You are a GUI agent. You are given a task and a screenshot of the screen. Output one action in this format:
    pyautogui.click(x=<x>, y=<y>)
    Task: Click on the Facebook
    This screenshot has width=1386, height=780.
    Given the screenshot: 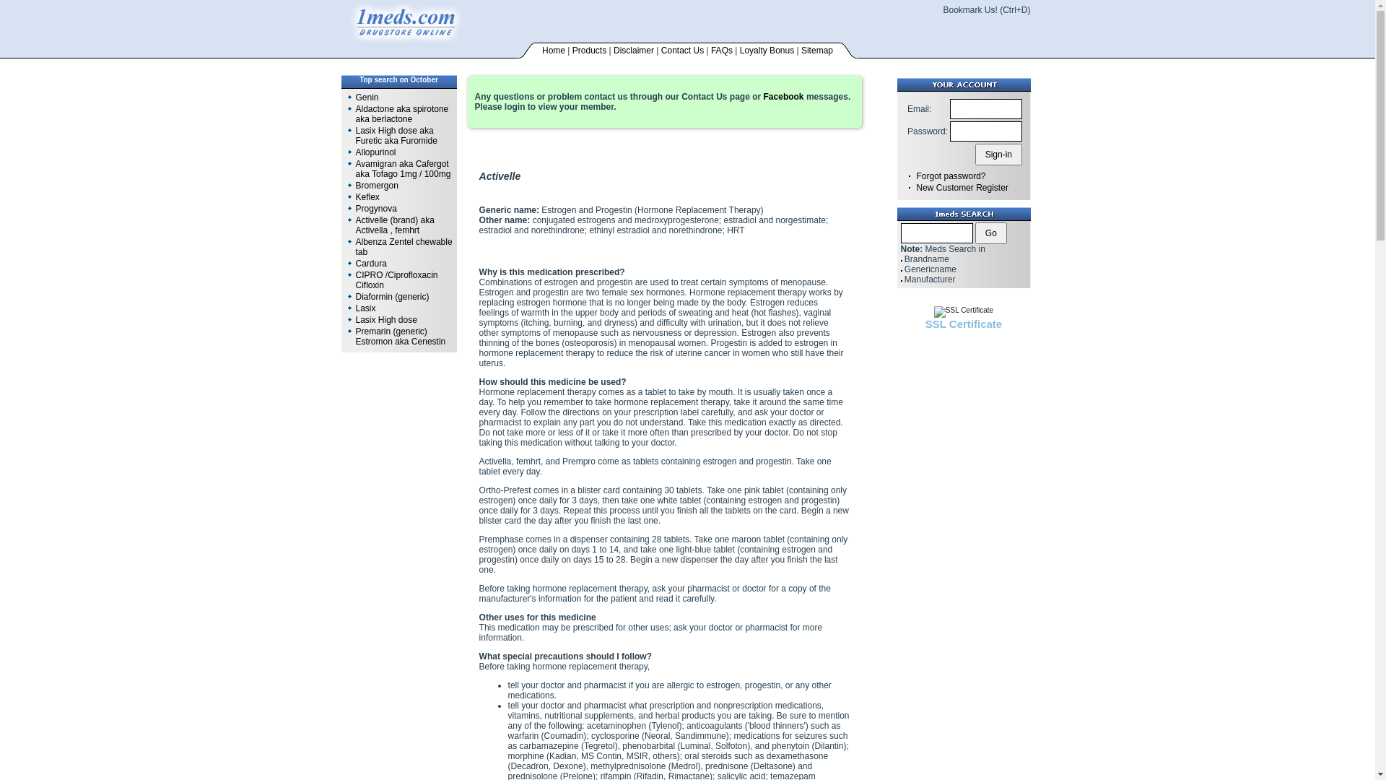 What is the action you would take?
    pyautogui.click(x=784, y=97)
    